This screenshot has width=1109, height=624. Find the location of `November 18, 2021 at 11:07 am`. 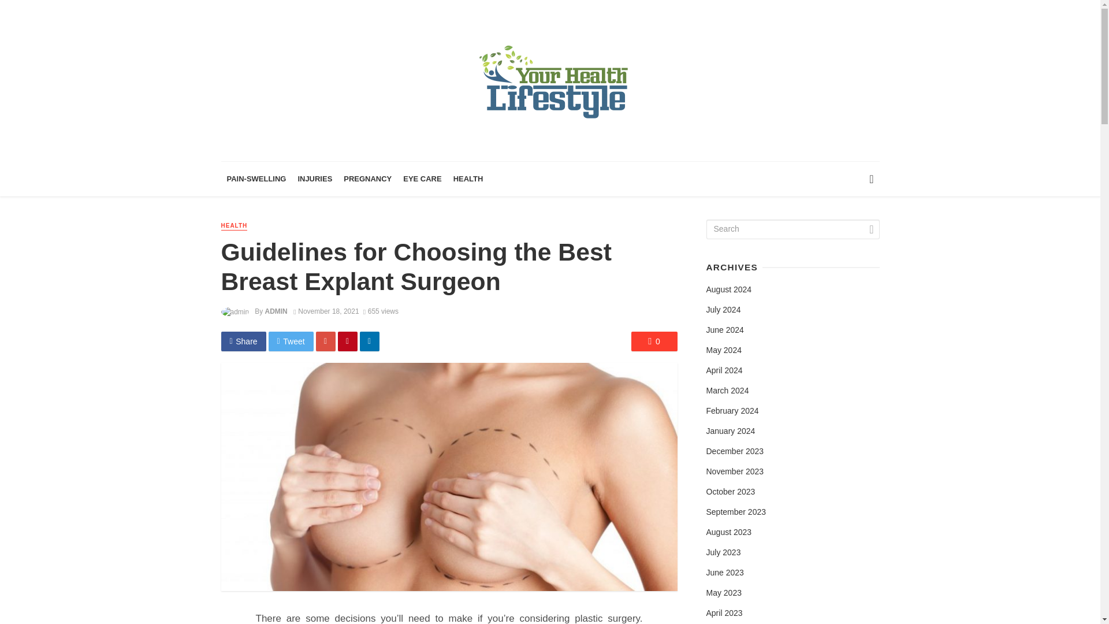

November 18, 2021 at 11:07 am is located at coordinates (326, 311).